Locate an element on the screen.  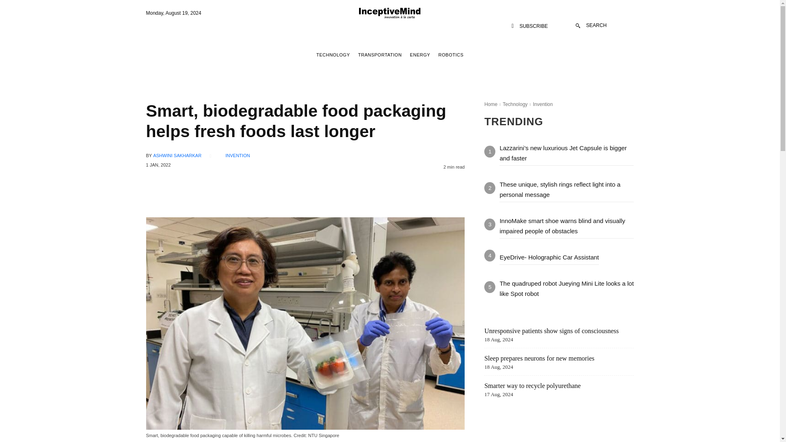
Invention is located at coordinates (543, 104).